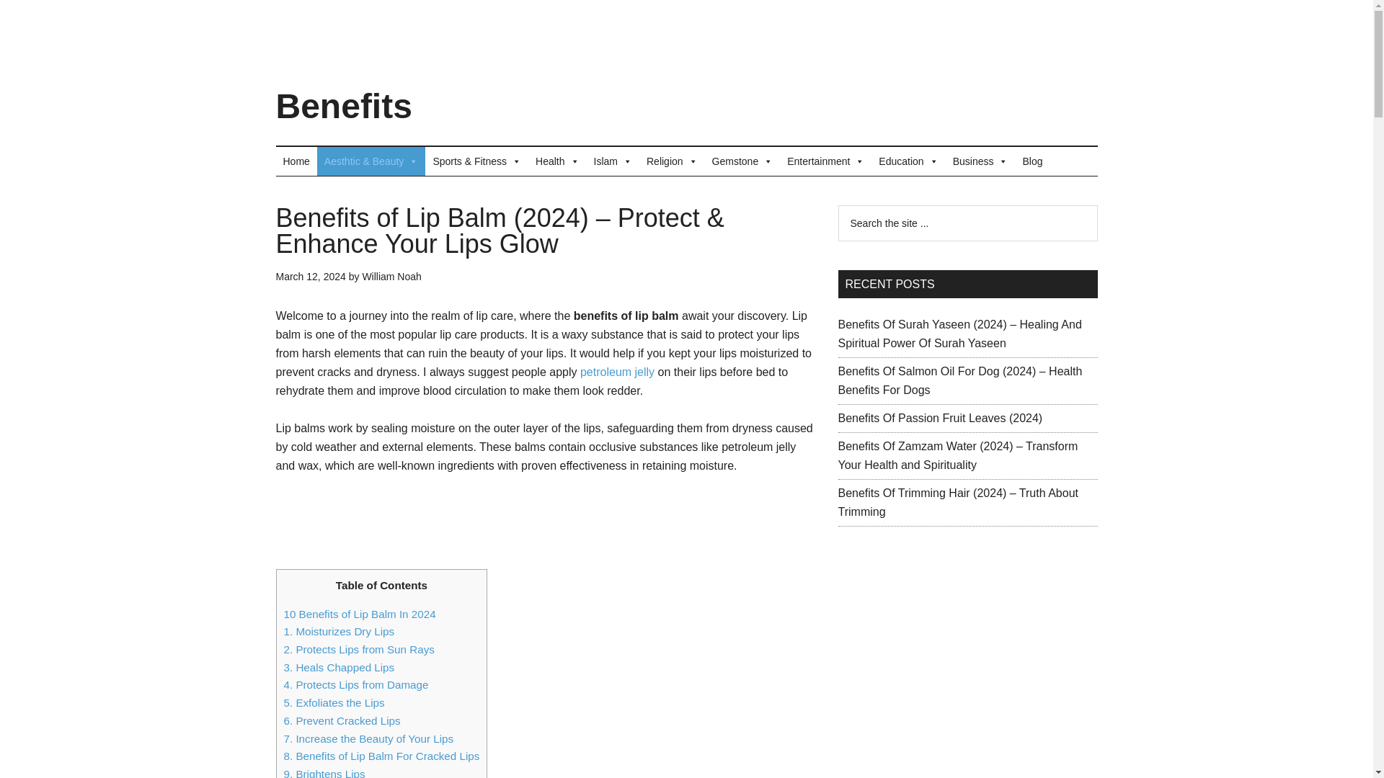  I want to click on Benefits, so click(343, 105).